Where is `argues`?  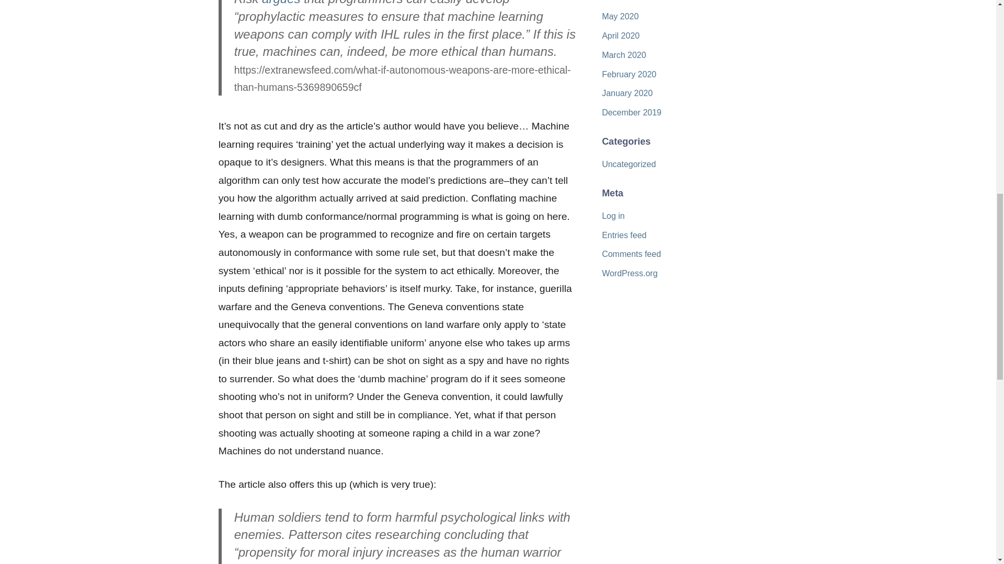 argues is located at coordinates (281, 3).